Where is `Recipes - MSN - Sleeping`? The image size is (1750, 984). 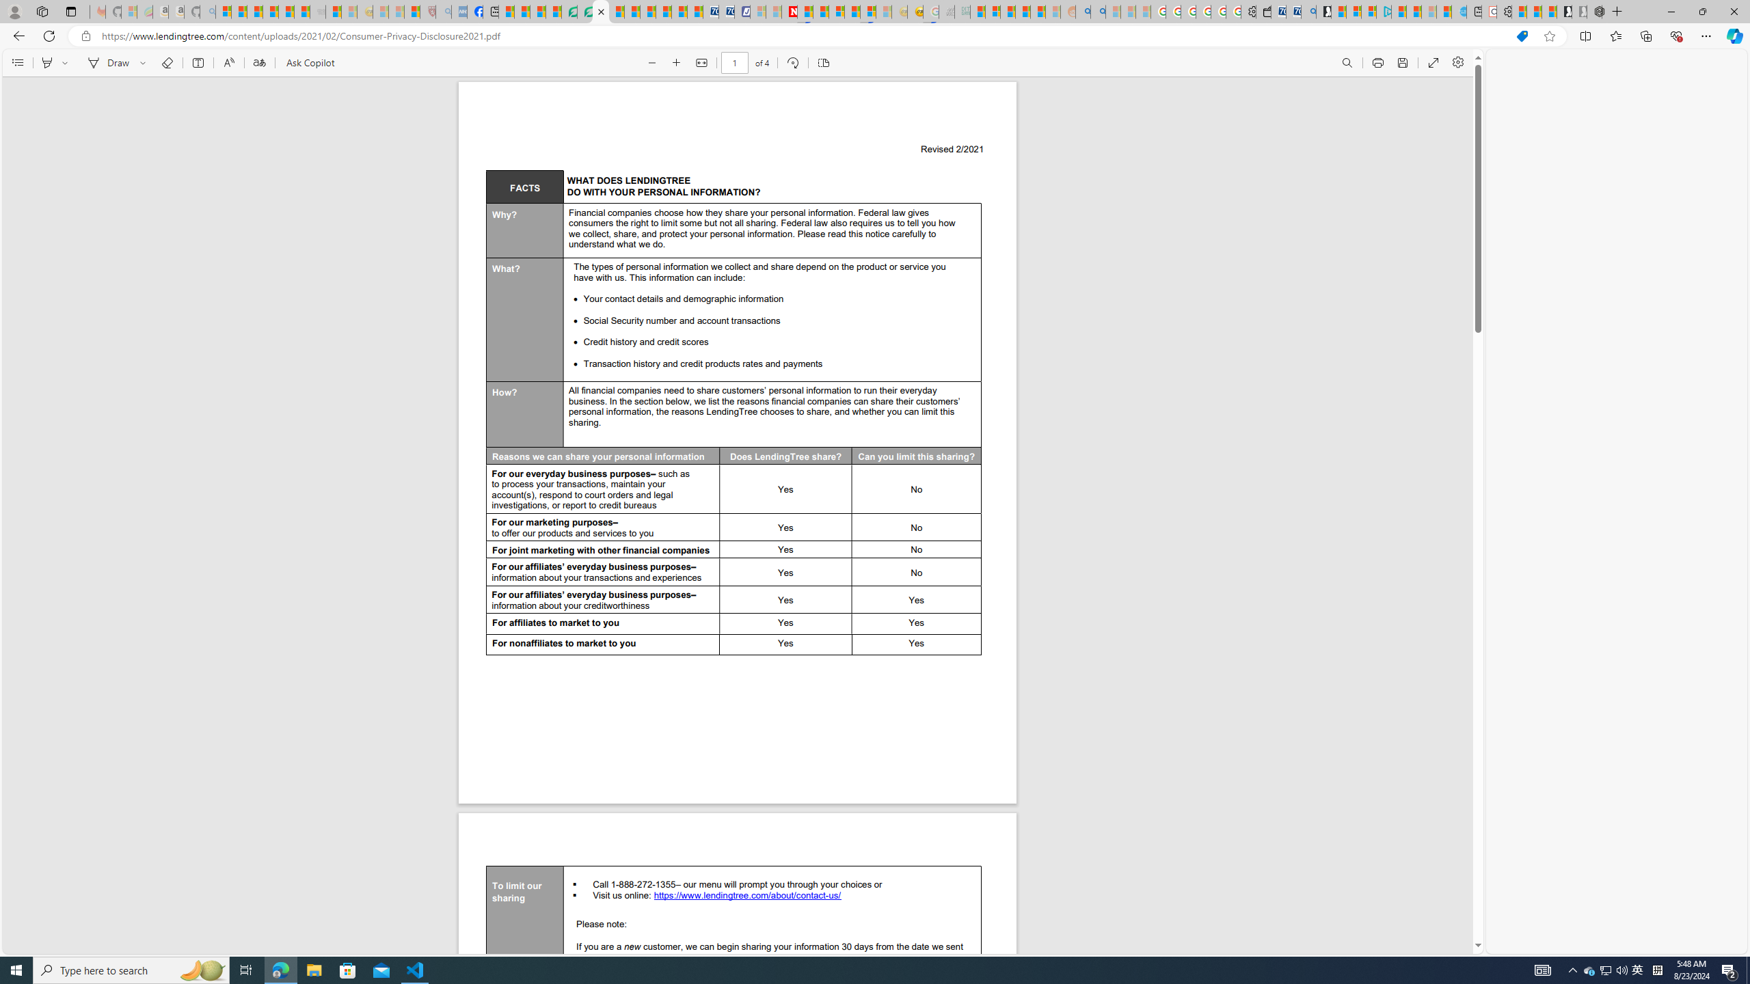 Recipes - MSN - Sleeping is located at coordinates (380, 12).